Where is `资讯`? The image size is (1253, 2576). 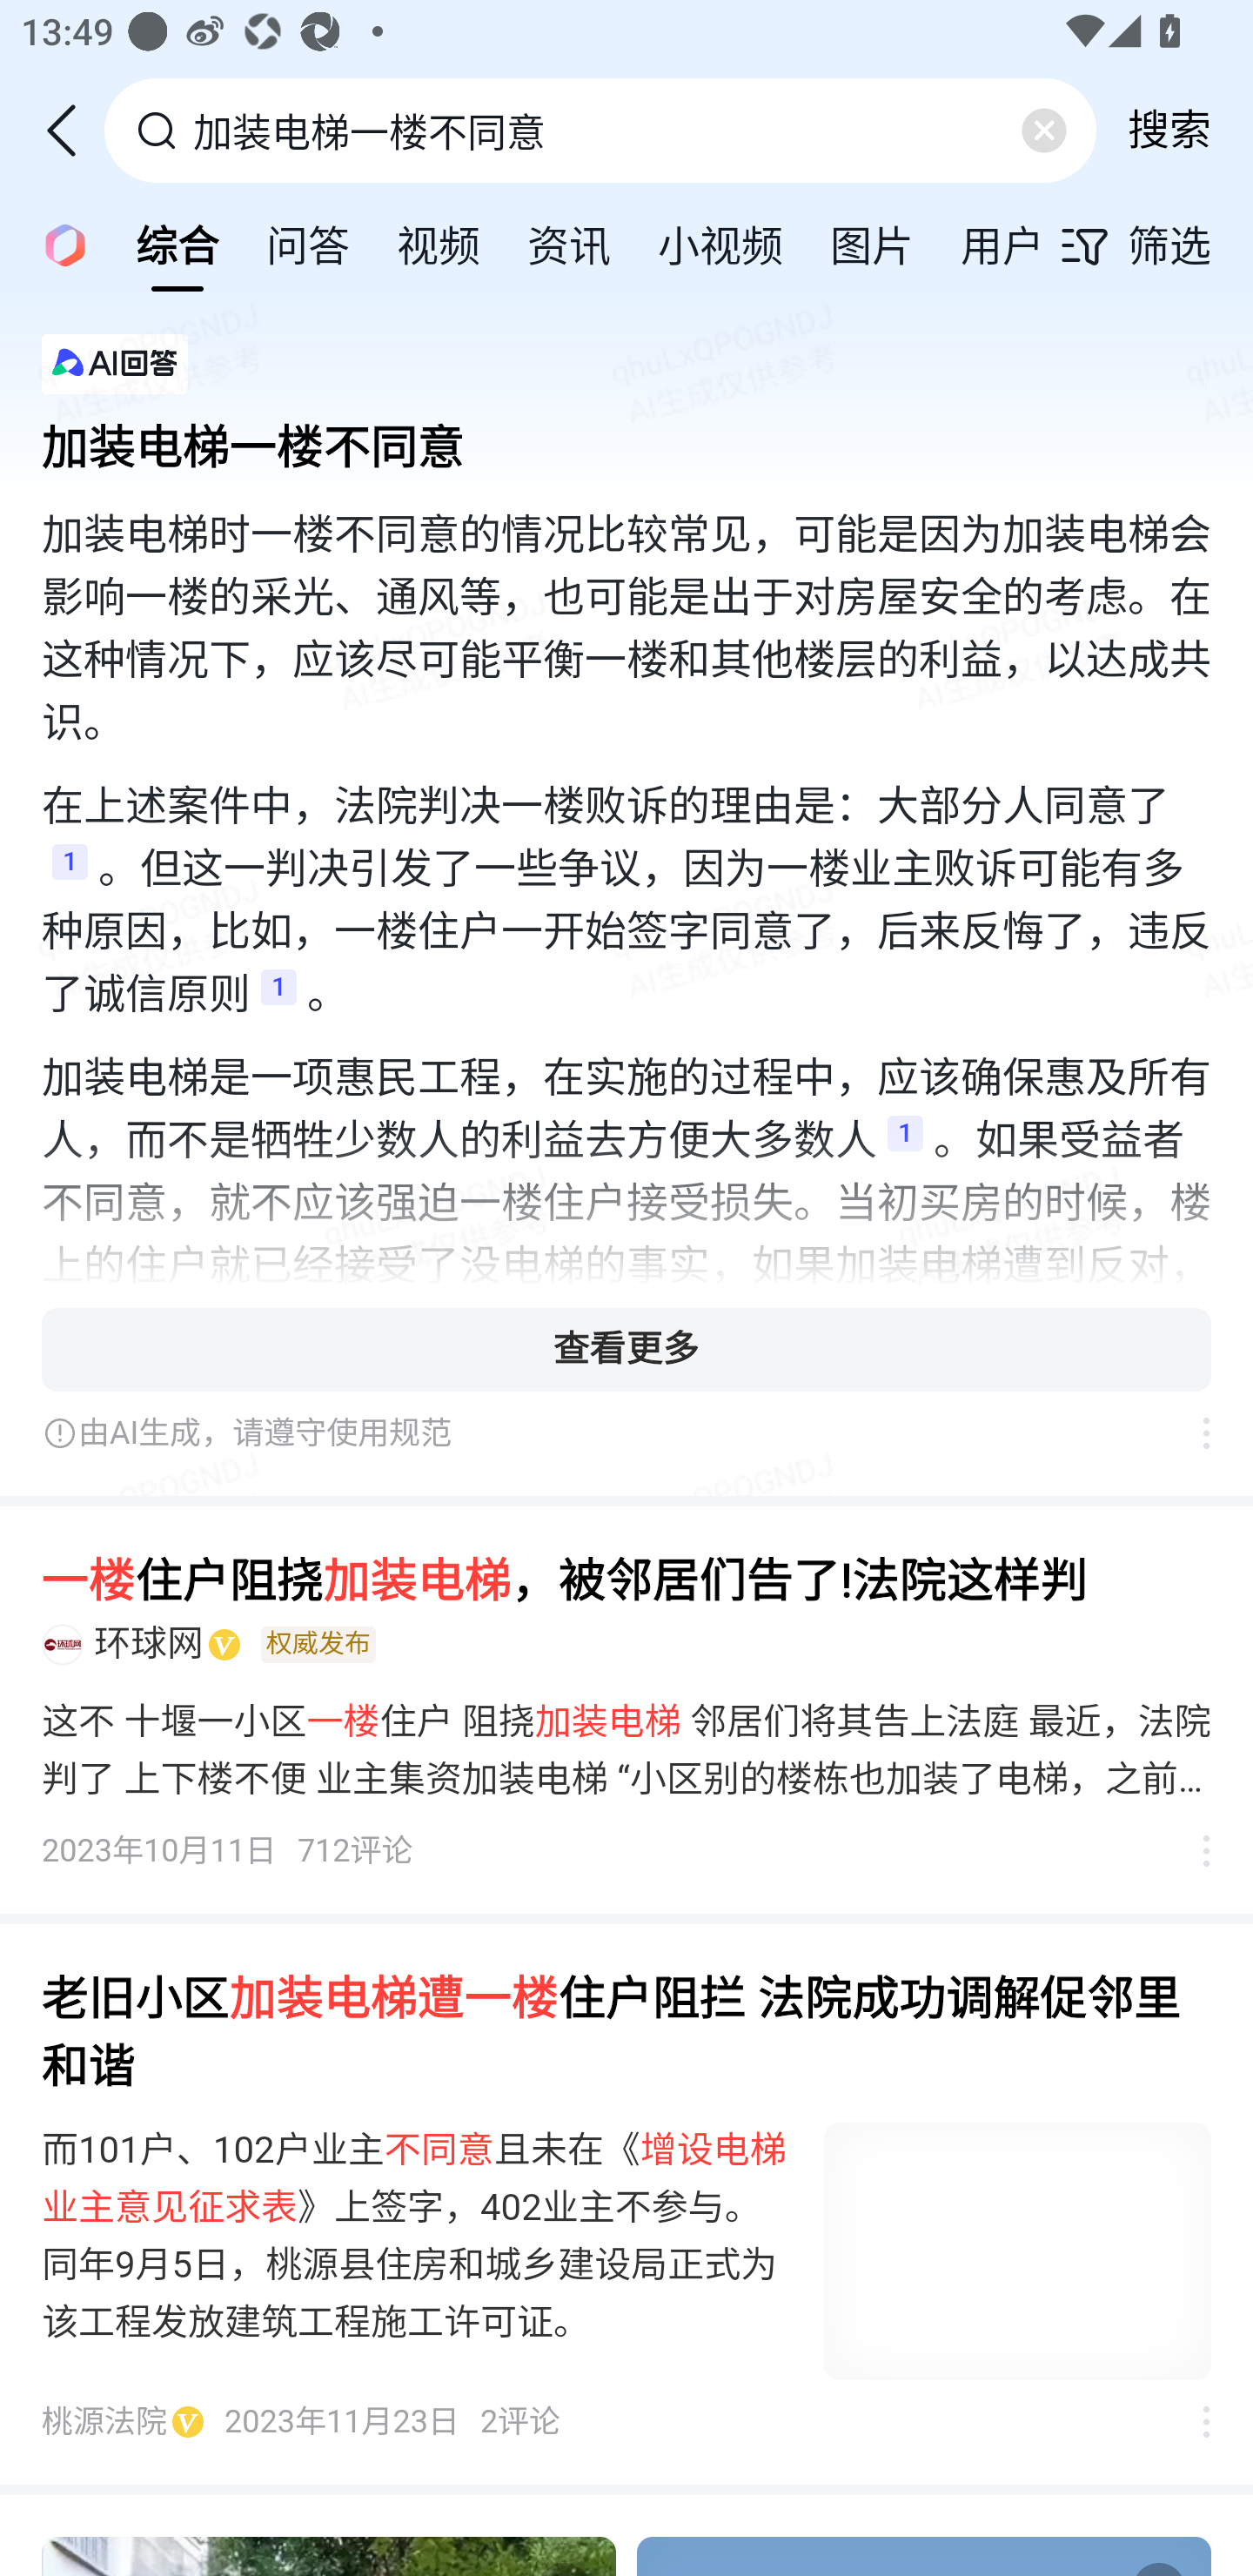 资讯 is located at coordinates (568, 244).